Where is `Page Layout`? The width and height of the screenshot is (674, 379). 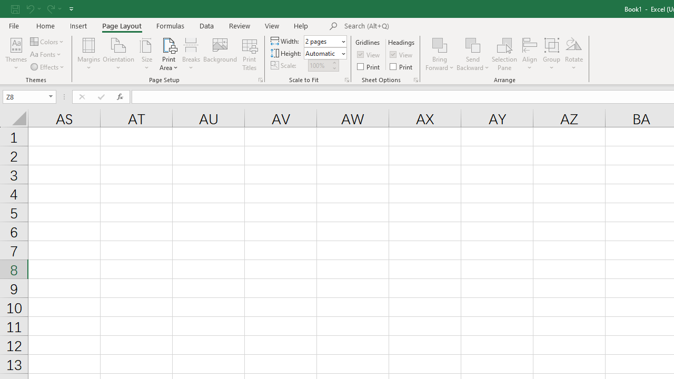 Page Layout is located at coordinates (121, 25).